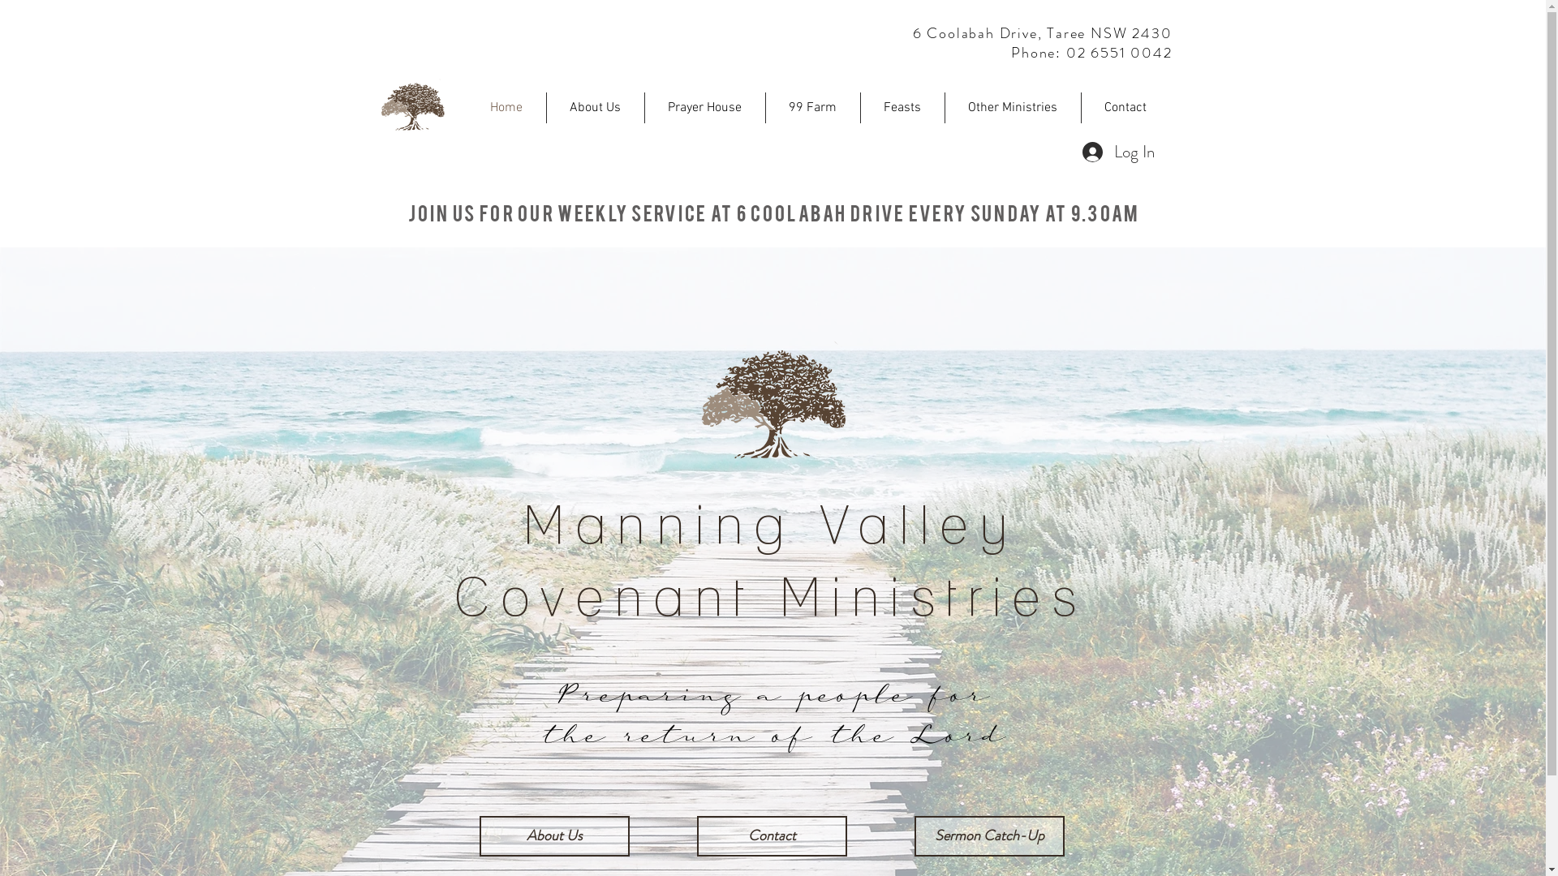 Image resolution: width=1558 pixels, height=876 pixels. Describe the element at coordinates (771, 836) in the screenshot. I see `Contact` at that location.